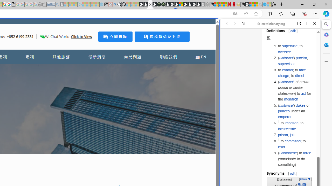  Describe the element at coordinates (281, 13) in the screenshot. I see `Favorites` at that location.